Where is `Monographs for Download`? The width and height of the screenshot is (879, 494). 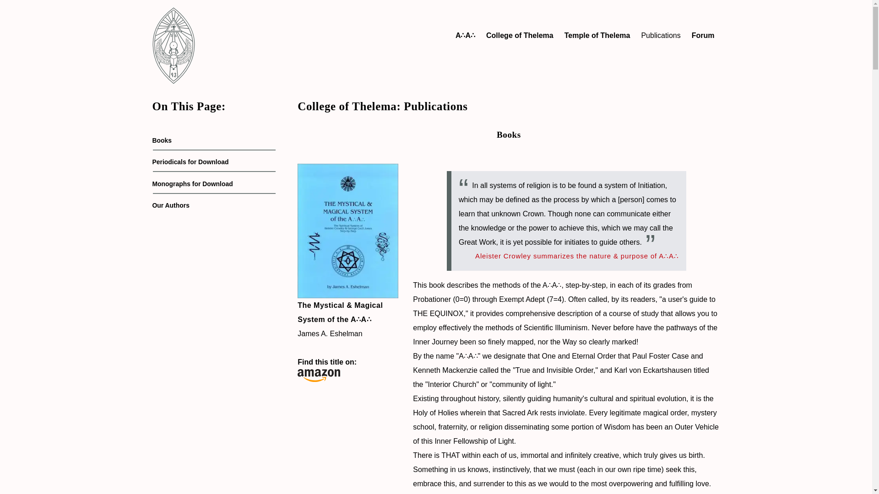 Monographs for Download is located at coordinates (192, 184).